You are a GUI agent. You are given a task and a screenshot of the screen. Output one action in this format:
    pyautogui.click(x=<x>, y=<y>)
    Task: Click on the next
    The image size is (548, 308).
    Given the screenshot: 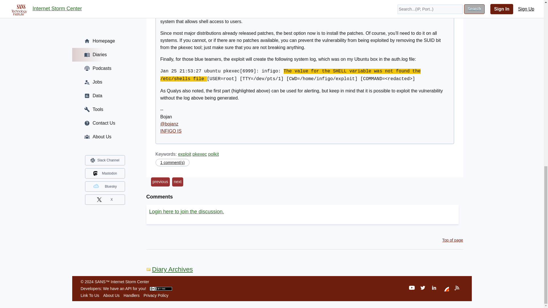 What is the action you would take?
    pyautogui.click(x=178, y=182)
    